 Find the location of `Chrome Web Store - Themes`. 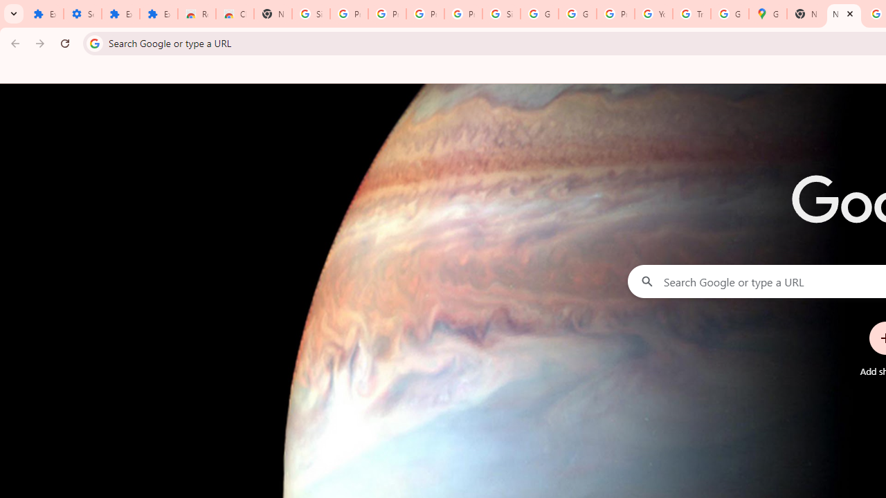

Chrome Web Store - Themes is located at coordinates (235, 14).